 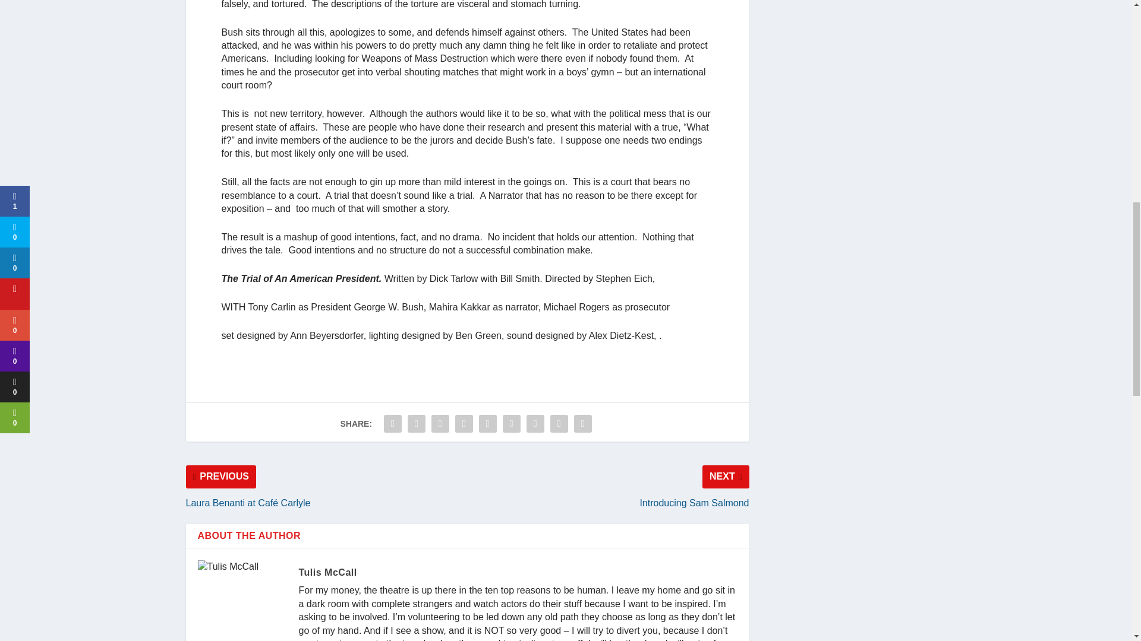 What do you see at coordinates (511, 424) in the screenshot?
I see `Share "The Trial of an American President" via Buffer` at bounding box center [511, 424].